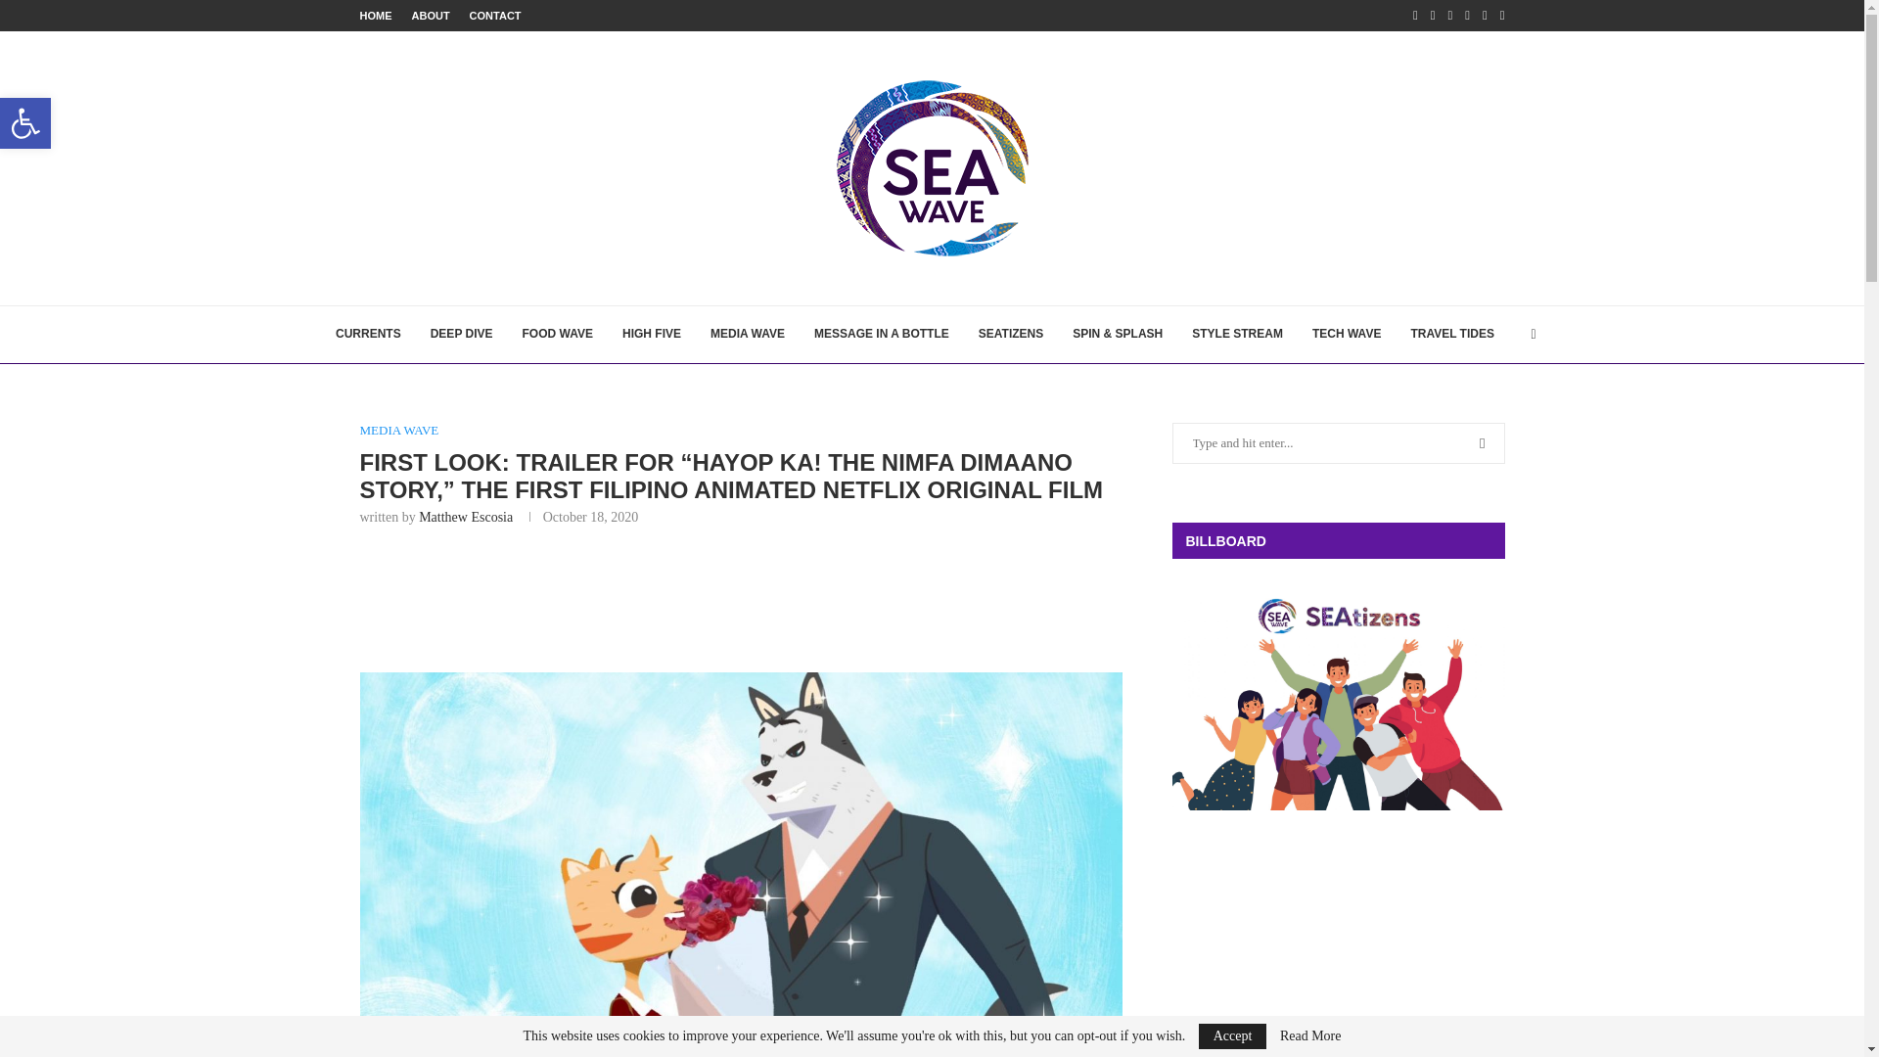 The height and width of the screenshot is (1057, 1879). I want to click on MEDIA WAVE, so click(399, 431).